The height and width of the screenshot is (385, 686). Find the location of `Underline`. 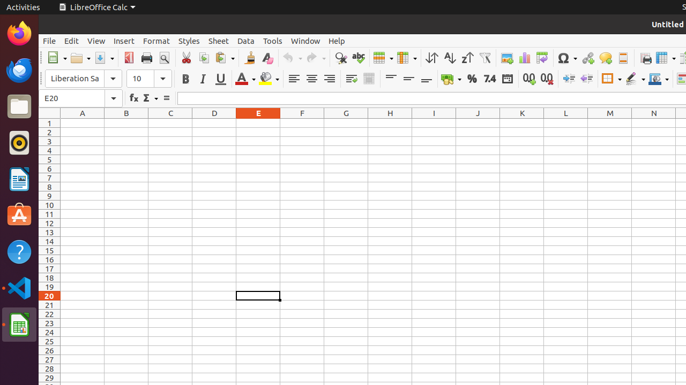

Underline is located at coordinates (221, 79).